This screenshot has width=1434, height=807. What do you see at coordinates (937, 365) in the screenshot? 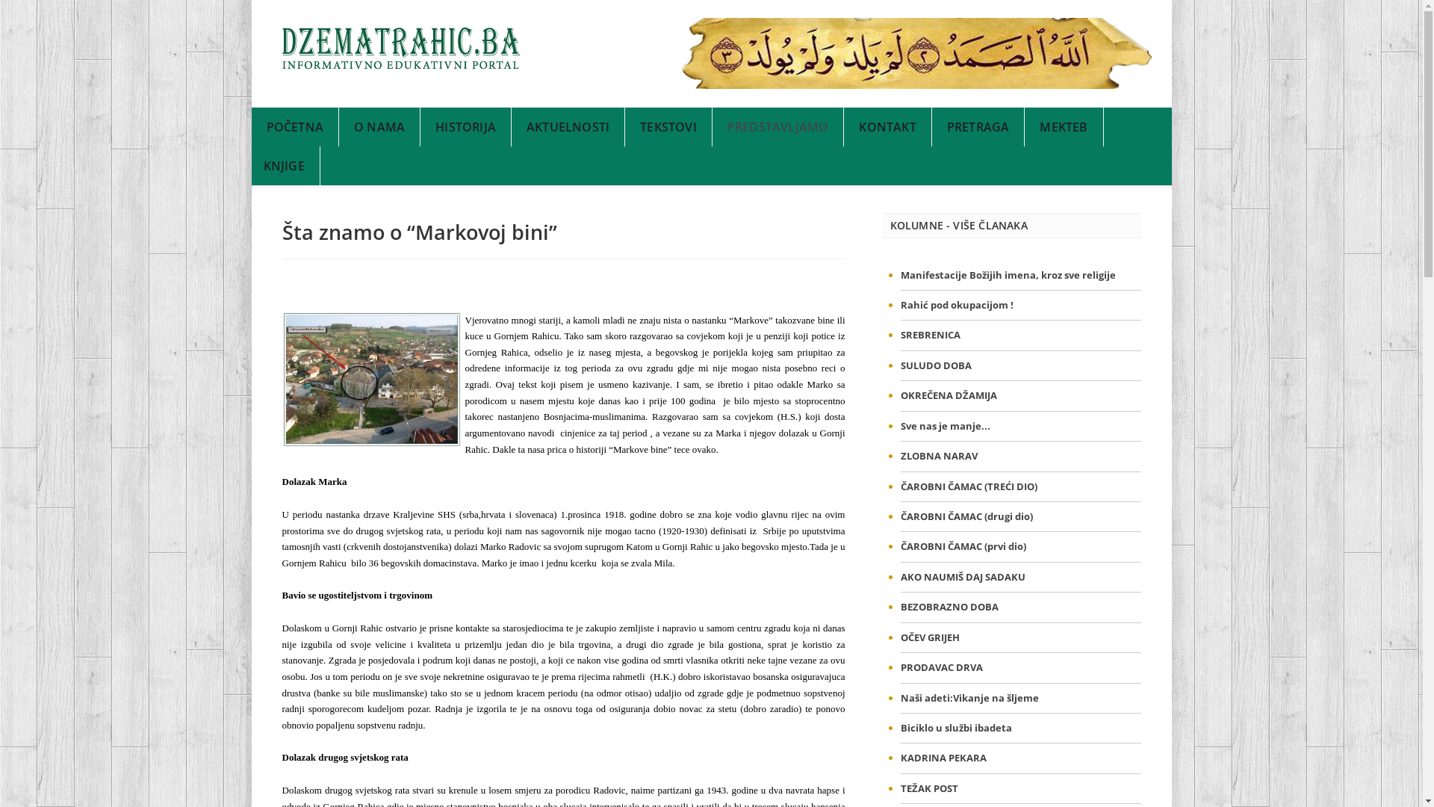
I see `SULUDO DOBA` at bounding box center [937, 365].